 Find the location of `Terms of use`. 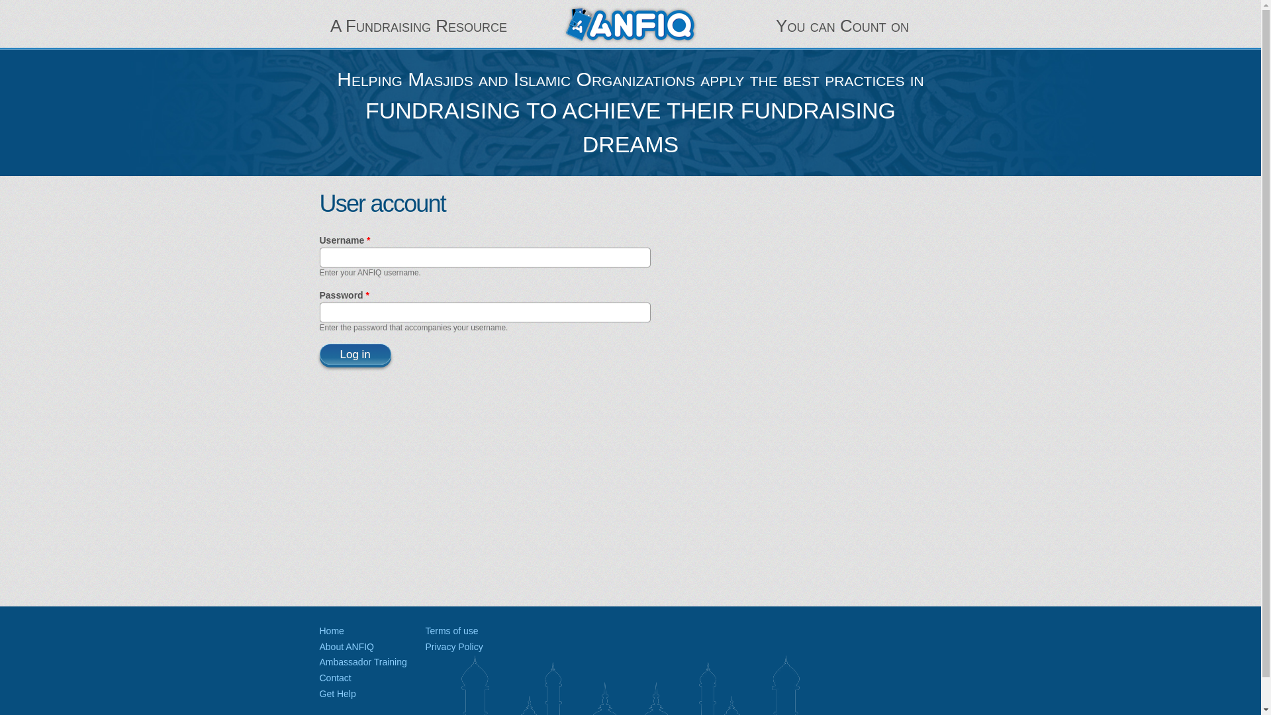

Terms of use is located at coordinates (451, 631).